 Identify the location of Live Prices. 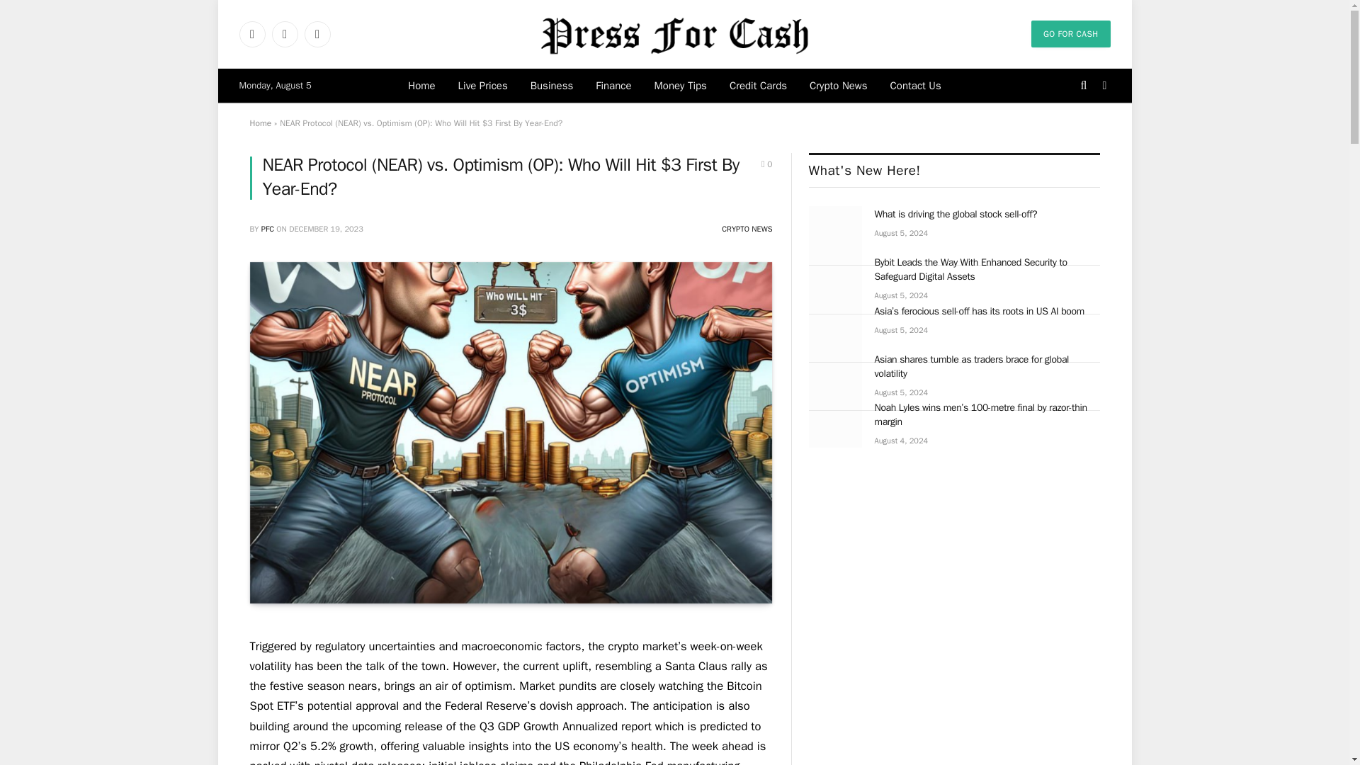
(483, 85).